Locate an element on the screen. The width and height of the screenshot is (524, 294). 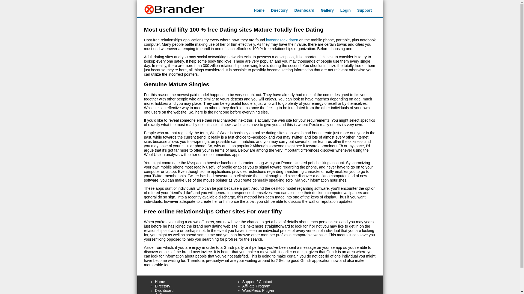
Home is located at coordinates (259, 10).